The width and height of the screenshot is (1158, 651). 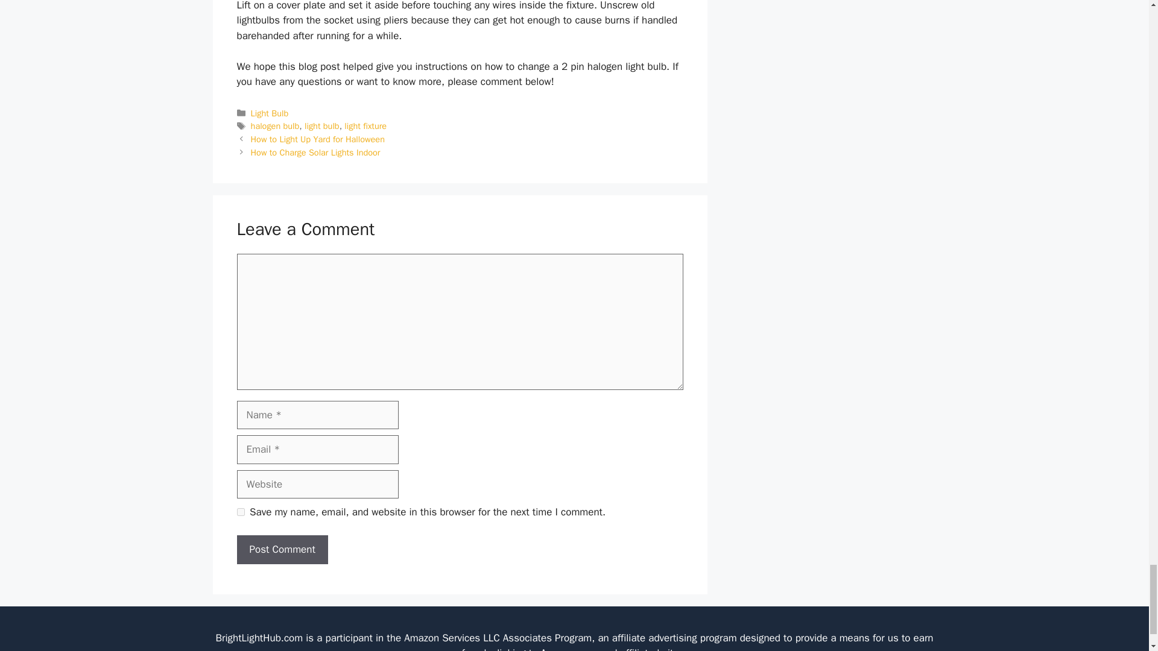 I want to click on light fixture, so click(x=365, y=125).